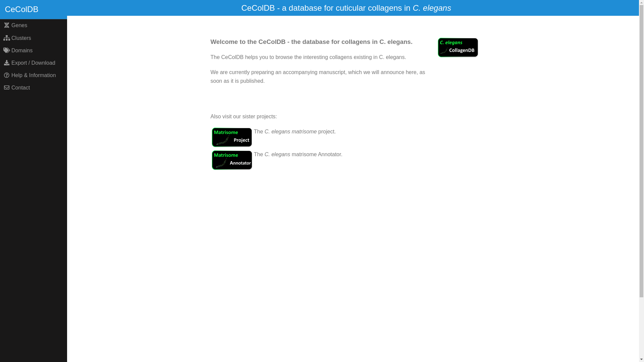 The image size is (644, 362). I want to click on Domains, so click(34, 50).